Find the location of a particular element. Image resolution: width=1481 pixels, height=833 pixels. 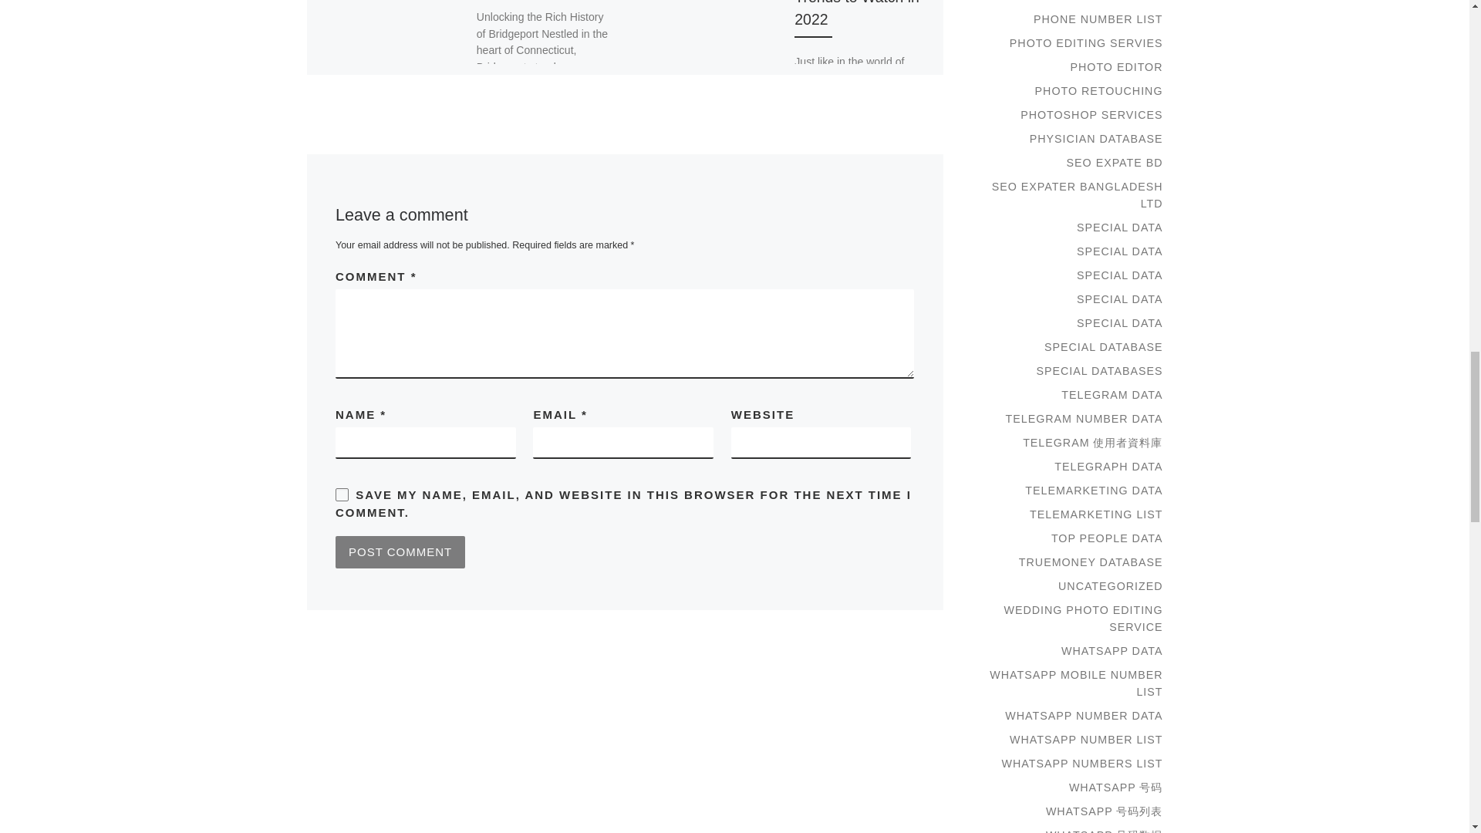

yes is located at coordinates (342, 494).